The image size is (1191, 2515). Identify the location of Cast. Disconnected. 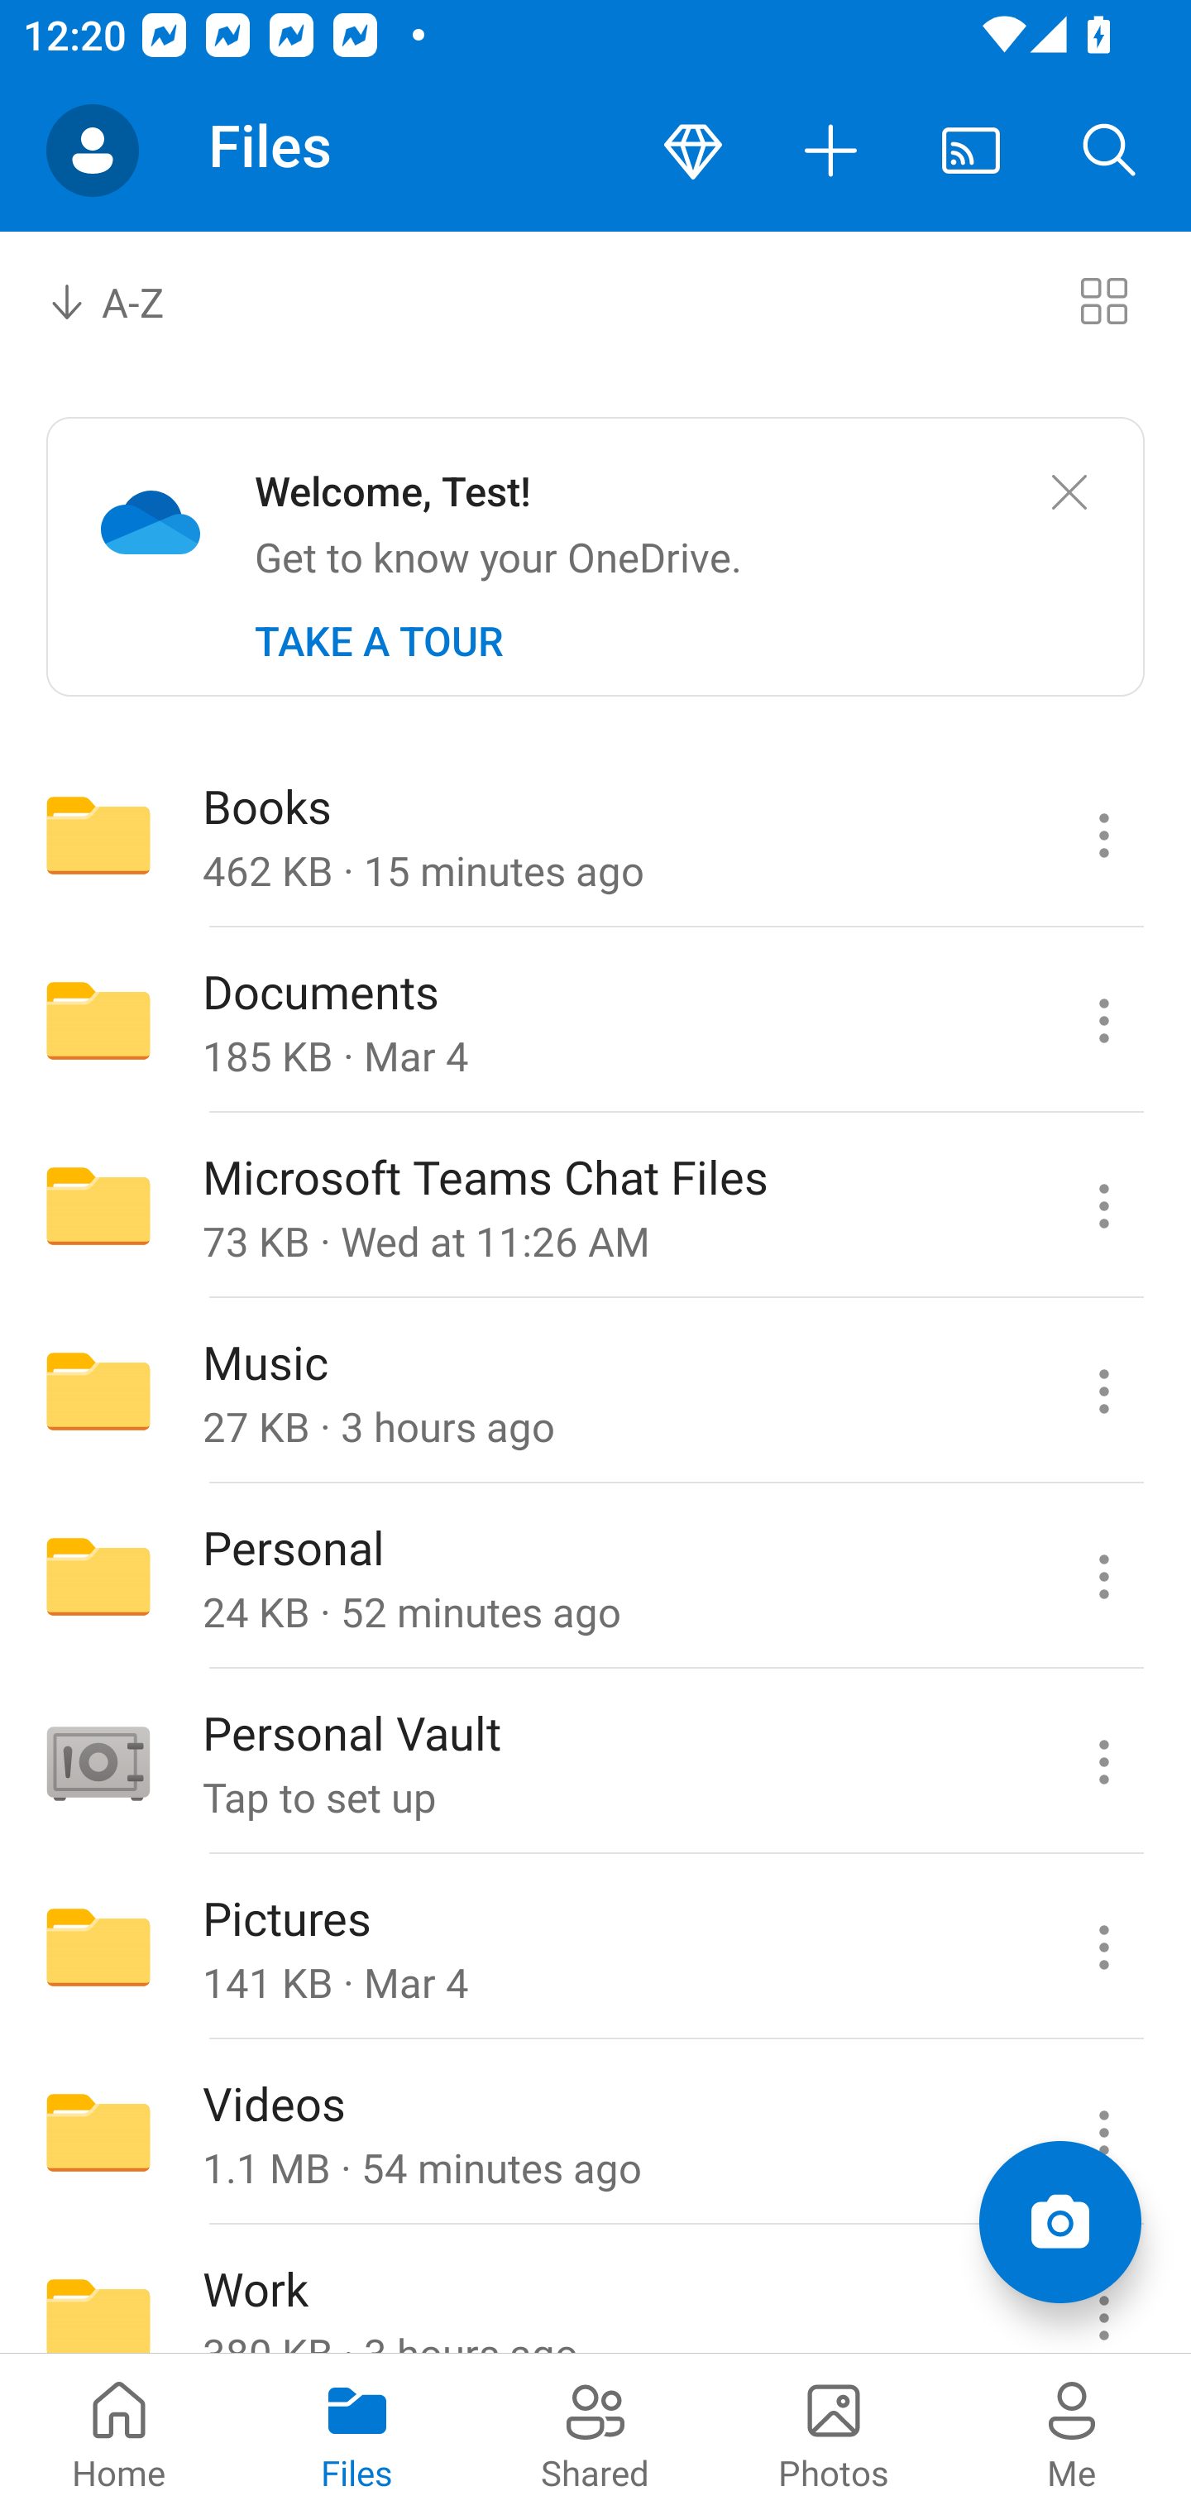
(971, 151).